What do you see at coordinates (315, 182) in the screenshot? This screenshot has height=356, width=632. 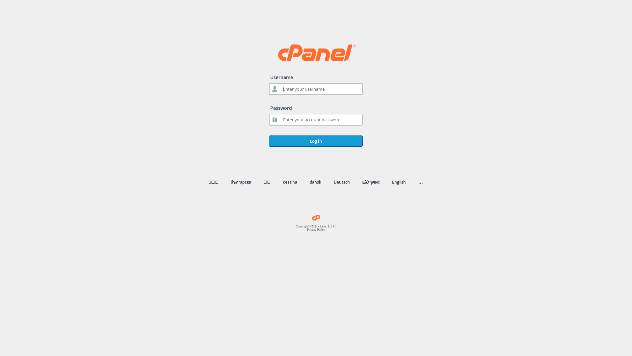 I see `dansk` at bounding box center [315, 182].